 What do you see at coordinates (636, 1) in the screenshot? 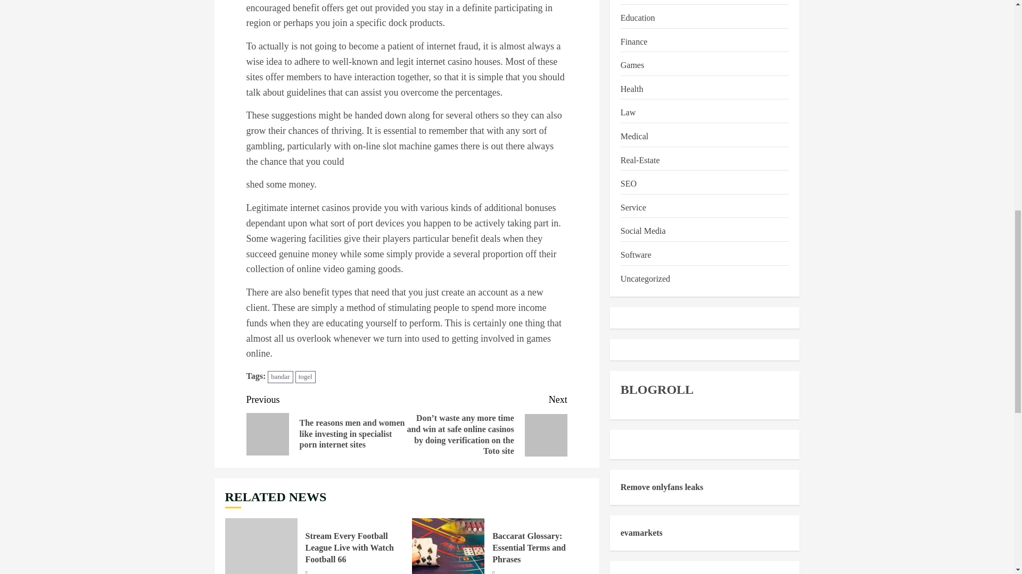
I see `Business` at bounding box center [636, 1].